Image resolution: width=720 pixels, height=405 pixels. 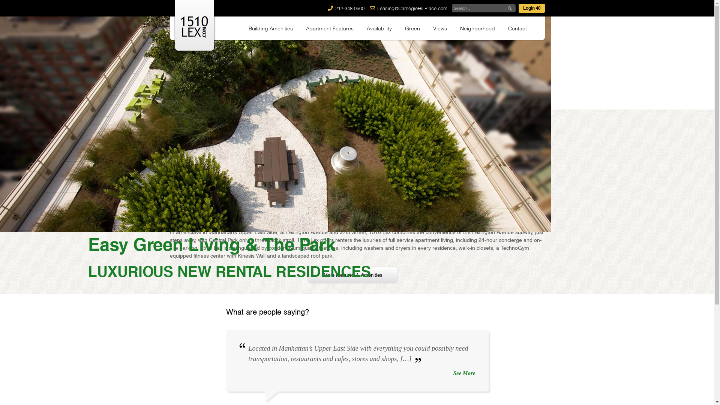 I want to click on Building Amenities, so click(x=270, y=28).